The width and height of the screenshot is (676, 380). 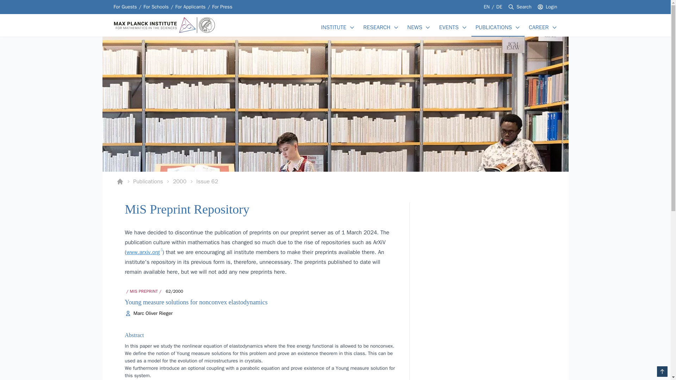 What do you see at coordinates (222, 7) in the screenshot?
I see `For Press` at bounding box center [222, 7].